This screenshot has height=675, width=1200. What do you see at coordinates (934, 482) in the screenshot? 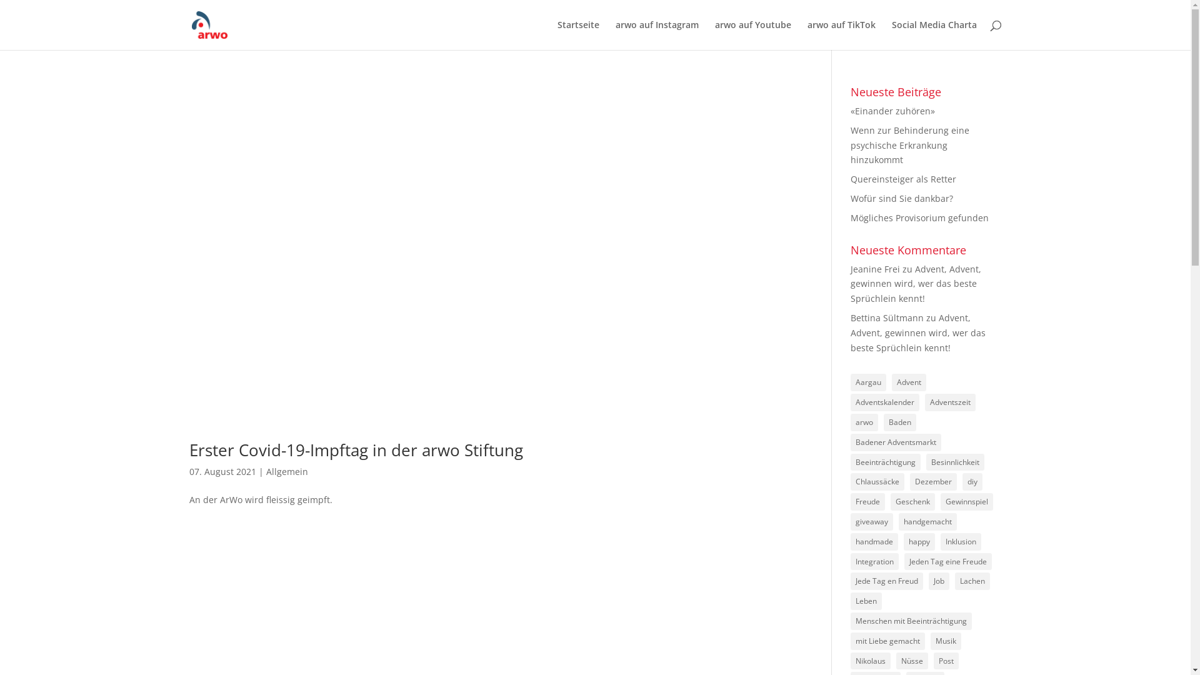
I see `Dezember` at bounding box center [934, 482].